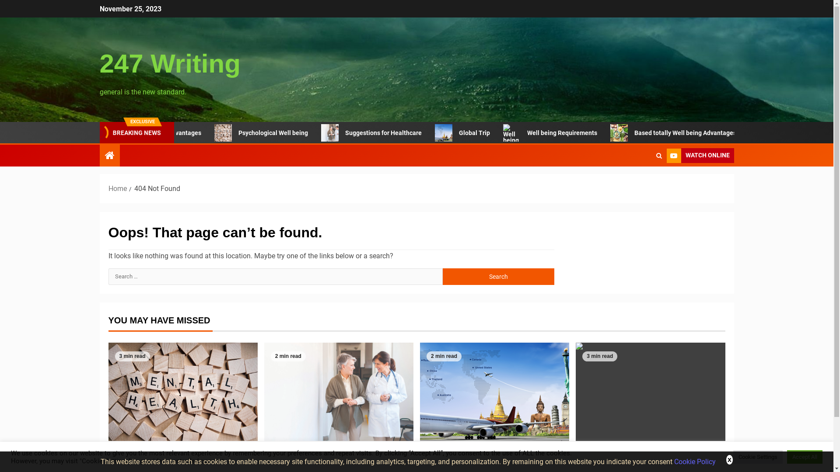 This screenshot has height=472, width=840. I want to click on x, so click(730, 460).